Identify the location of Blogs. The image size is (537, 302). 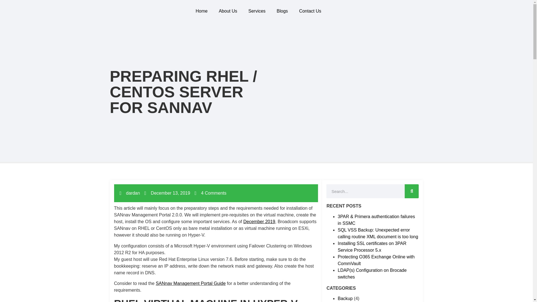
(282, 11).